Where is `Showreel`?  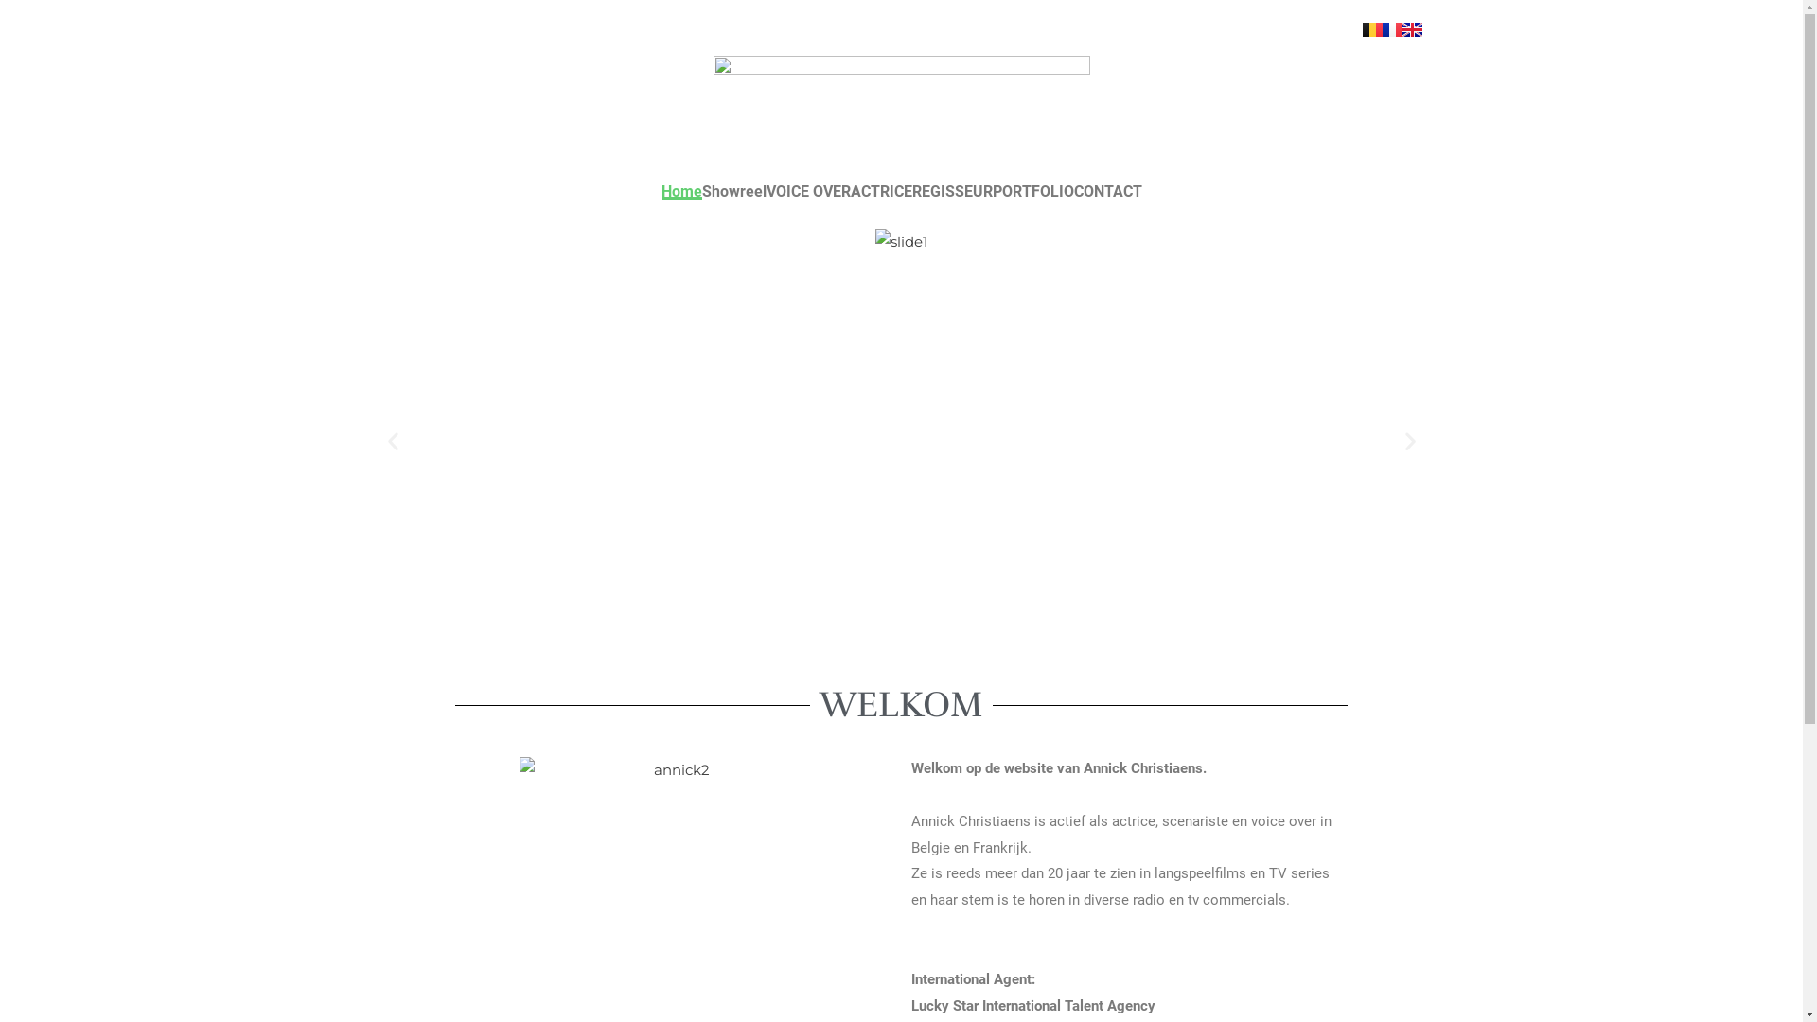 Showreel is located at coordinates (734, 192).